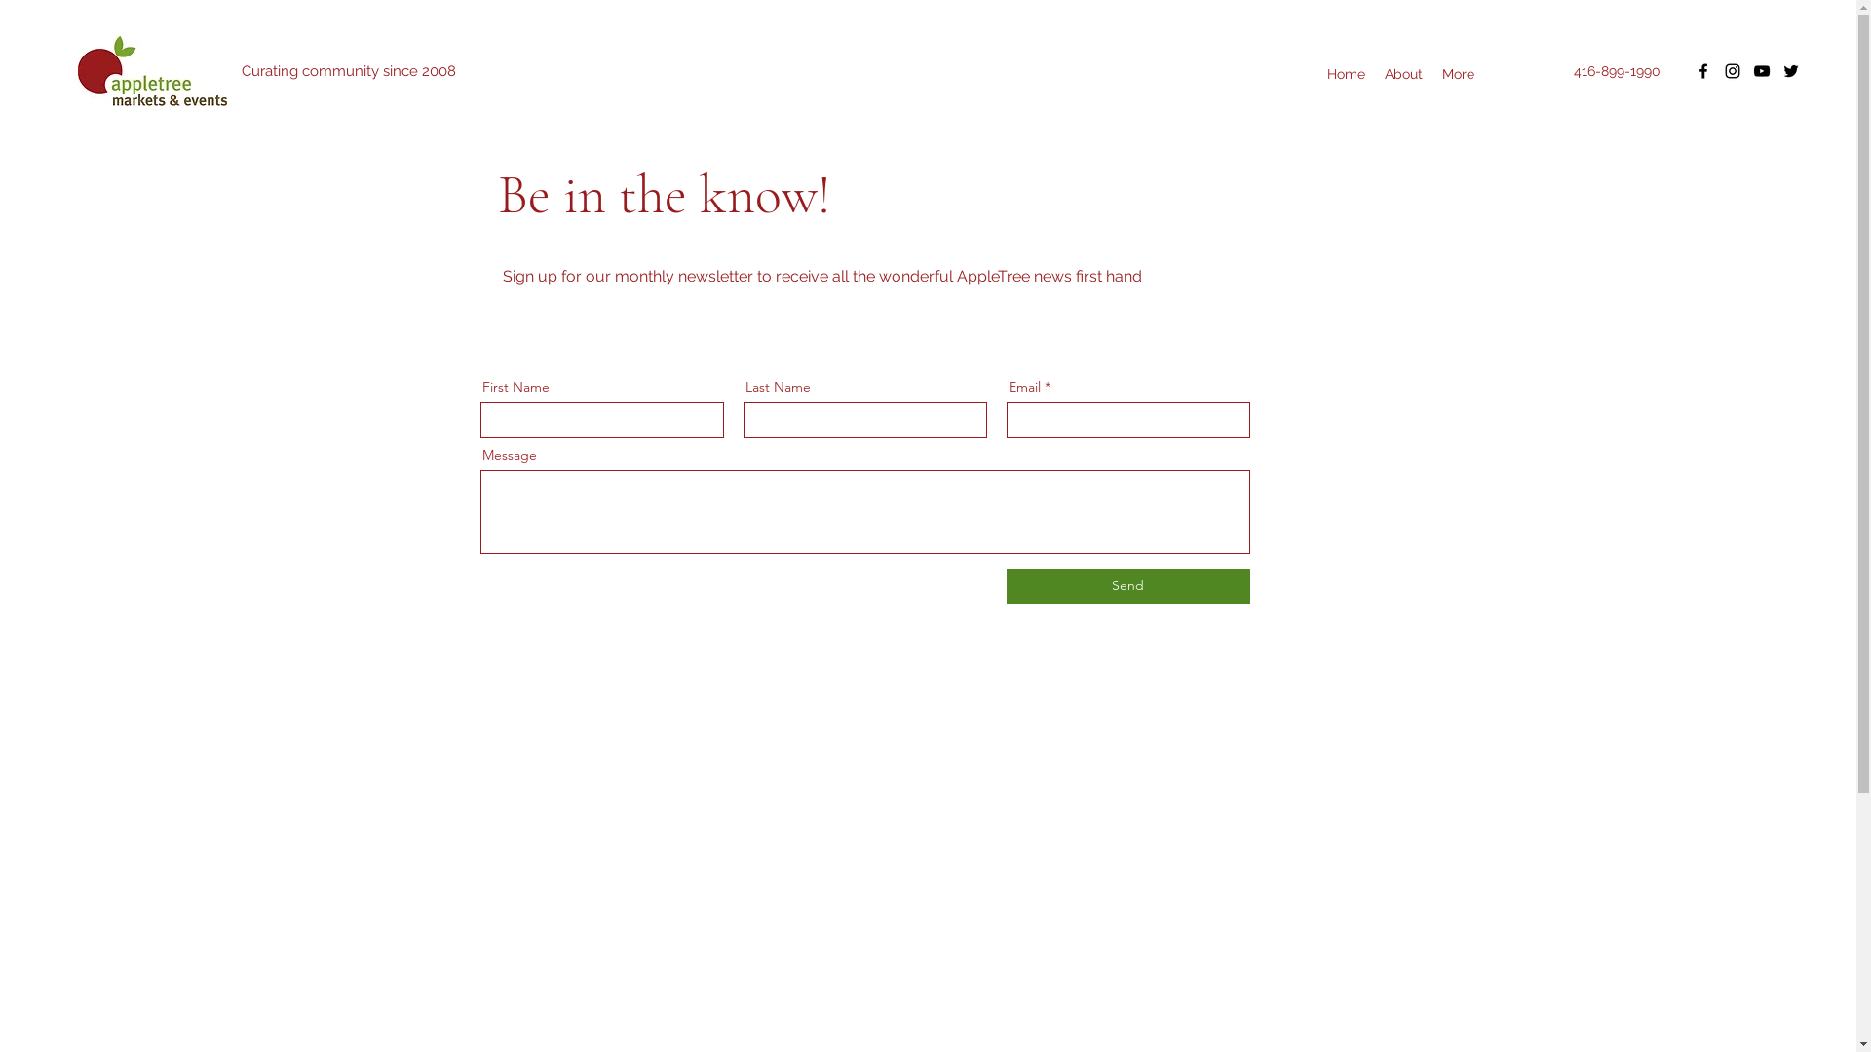 The height and width of the screenshot is (1052, 1871). I want to click on Home, so click(1347, 74).